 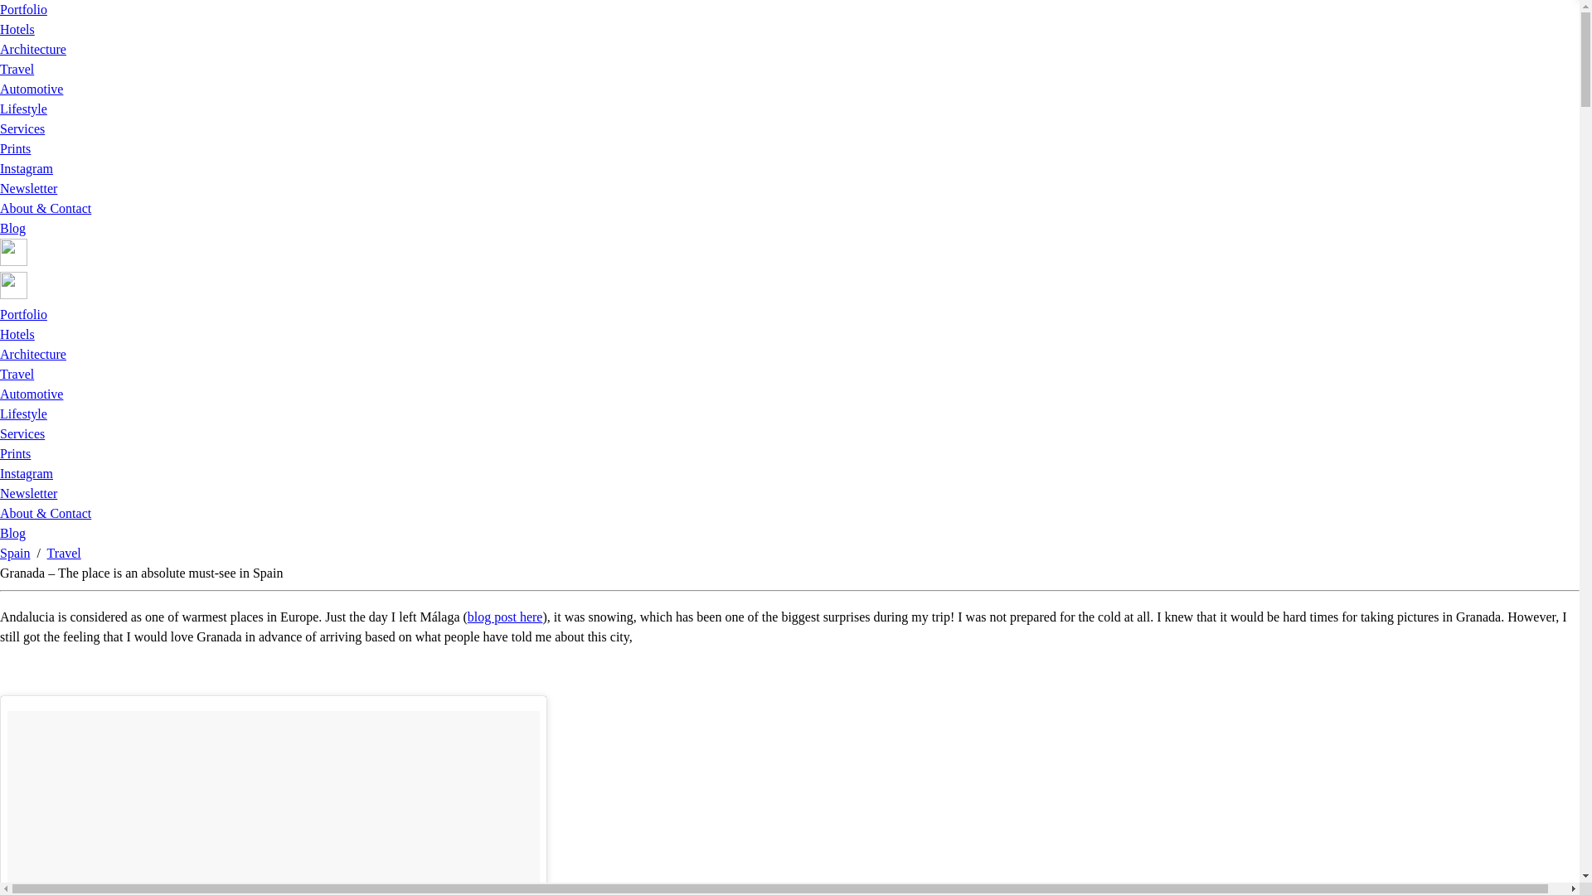 I want to click on Hotels, so click(x=17, y=30).